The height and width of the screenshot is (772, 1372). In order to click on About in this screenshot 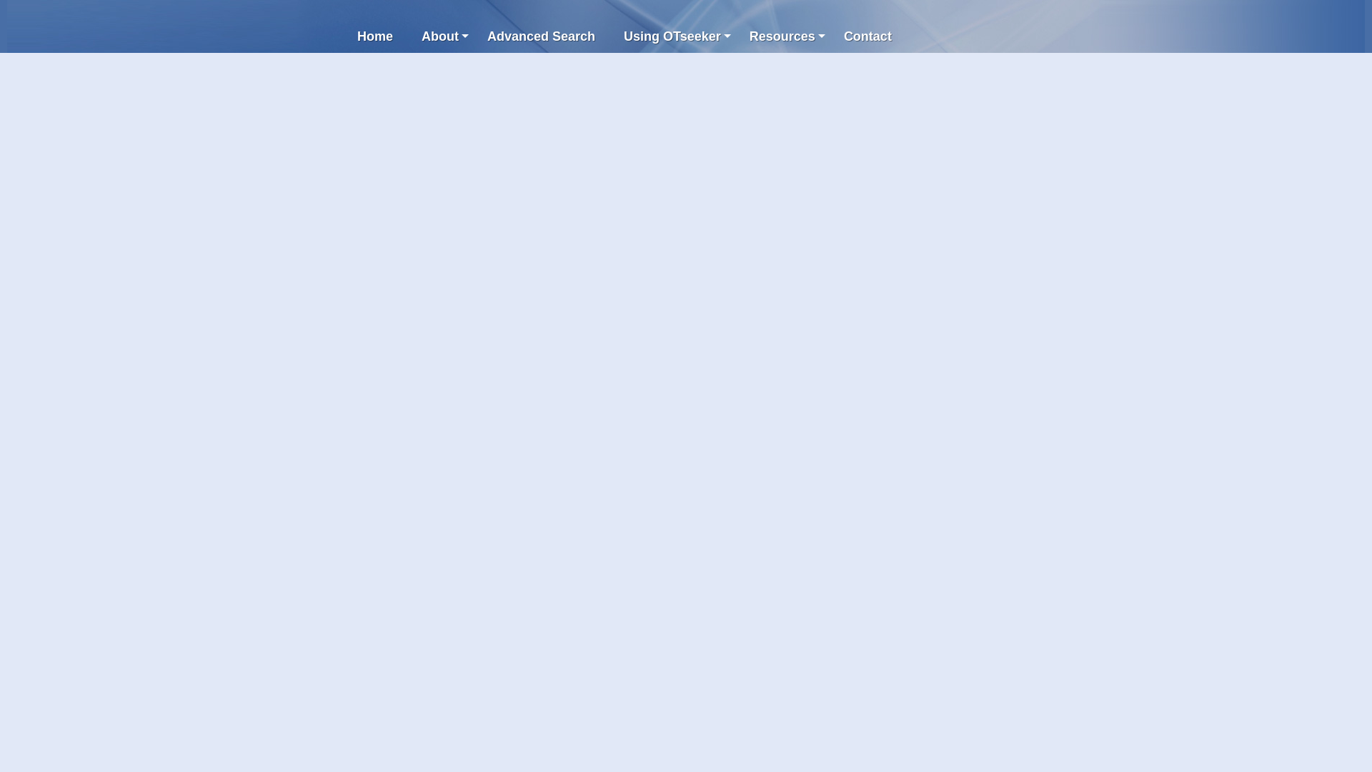, I will do `click(440, 36)`.